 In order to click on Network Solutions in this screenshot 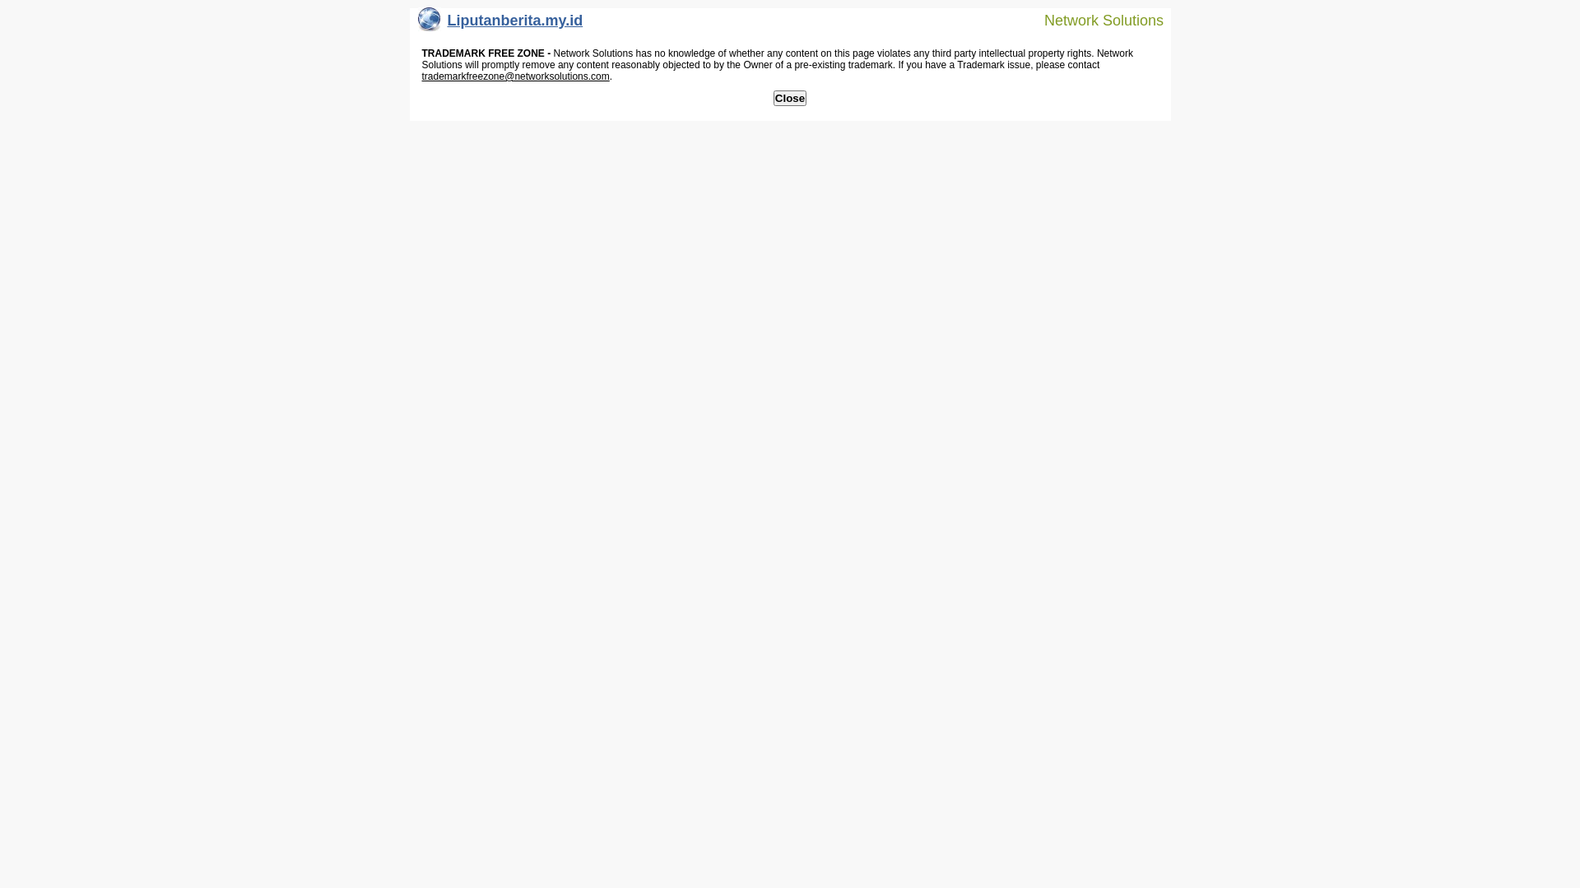, I will do `click(1094, 20)`.